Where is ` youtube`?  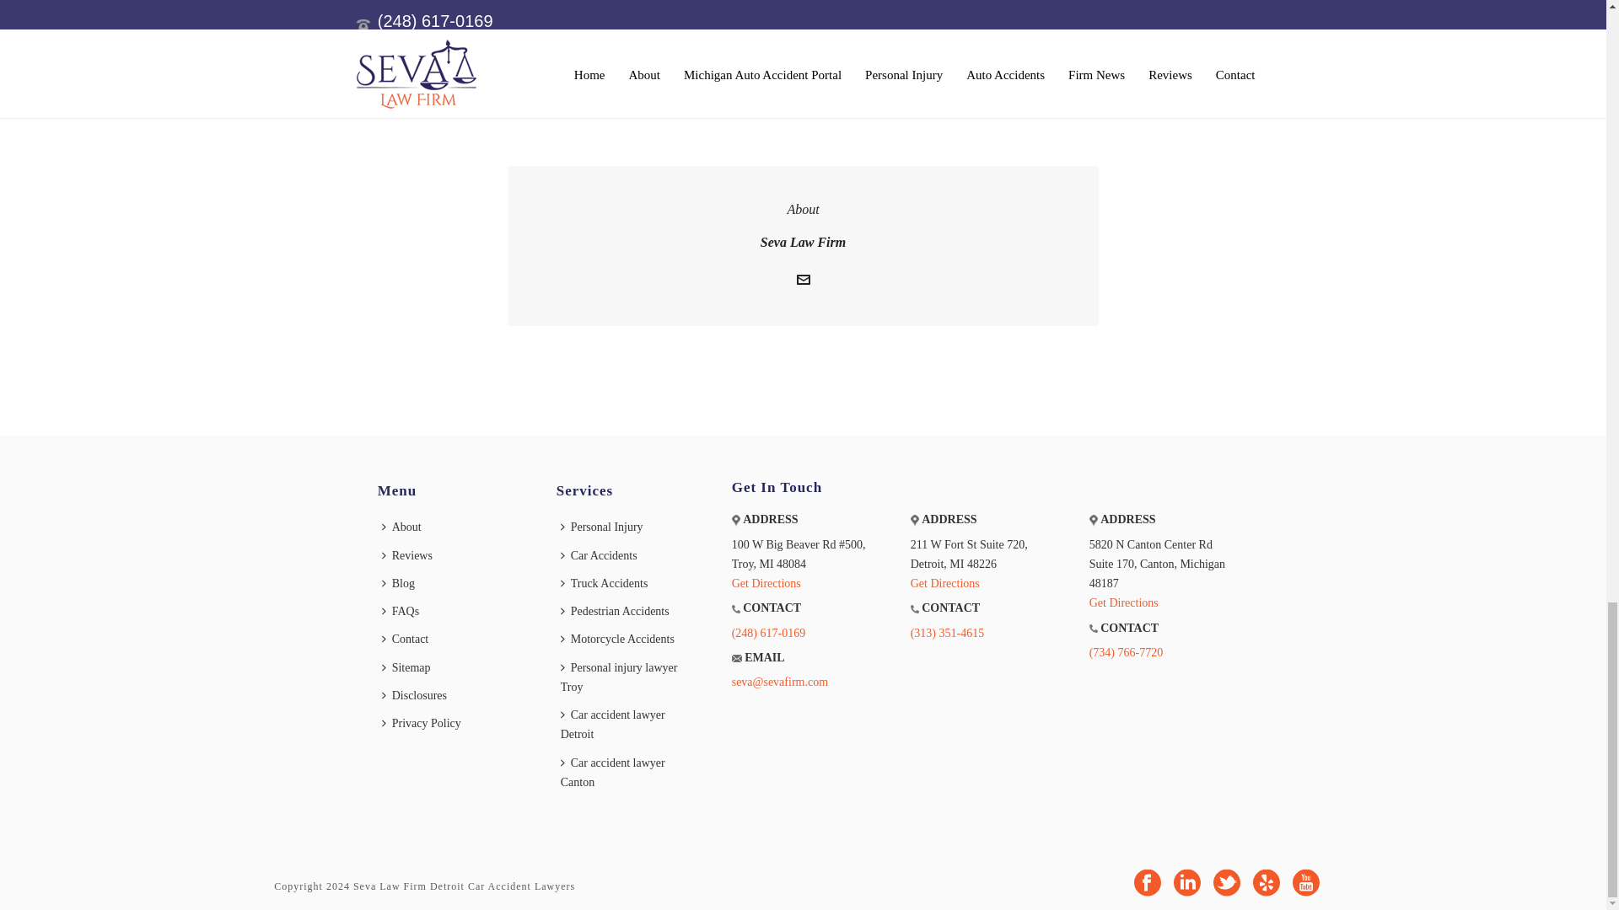  youtube is located at coordinates (1305, 885).